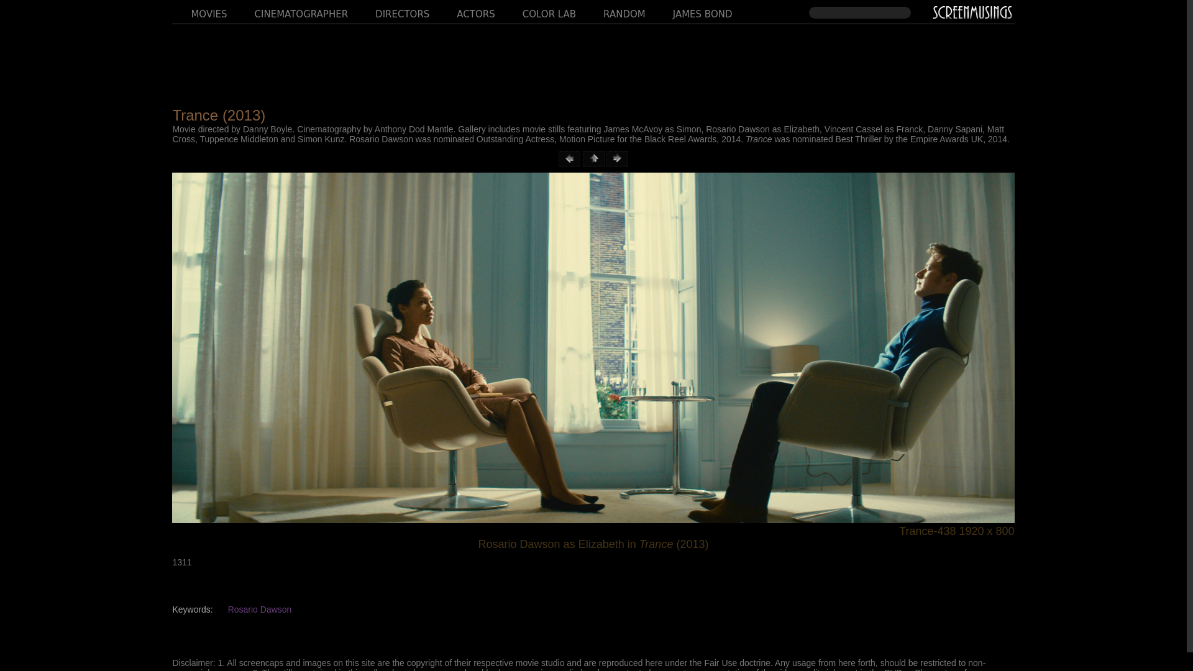 Image resolution: width=1193 pixels, height=671 pixels. I want to click on Rosario Dawson, so click(260, 609).